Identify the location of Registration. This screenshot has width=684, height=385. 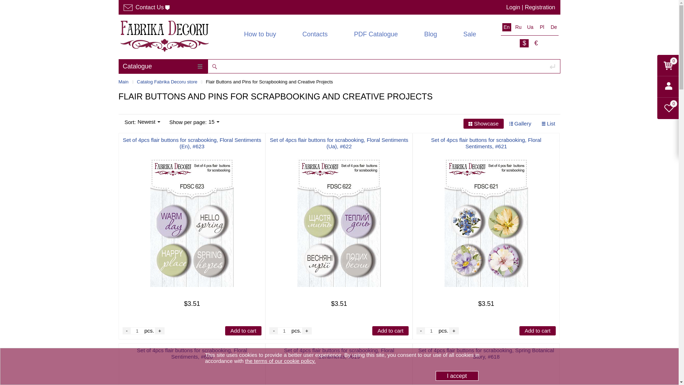
(539, 7).